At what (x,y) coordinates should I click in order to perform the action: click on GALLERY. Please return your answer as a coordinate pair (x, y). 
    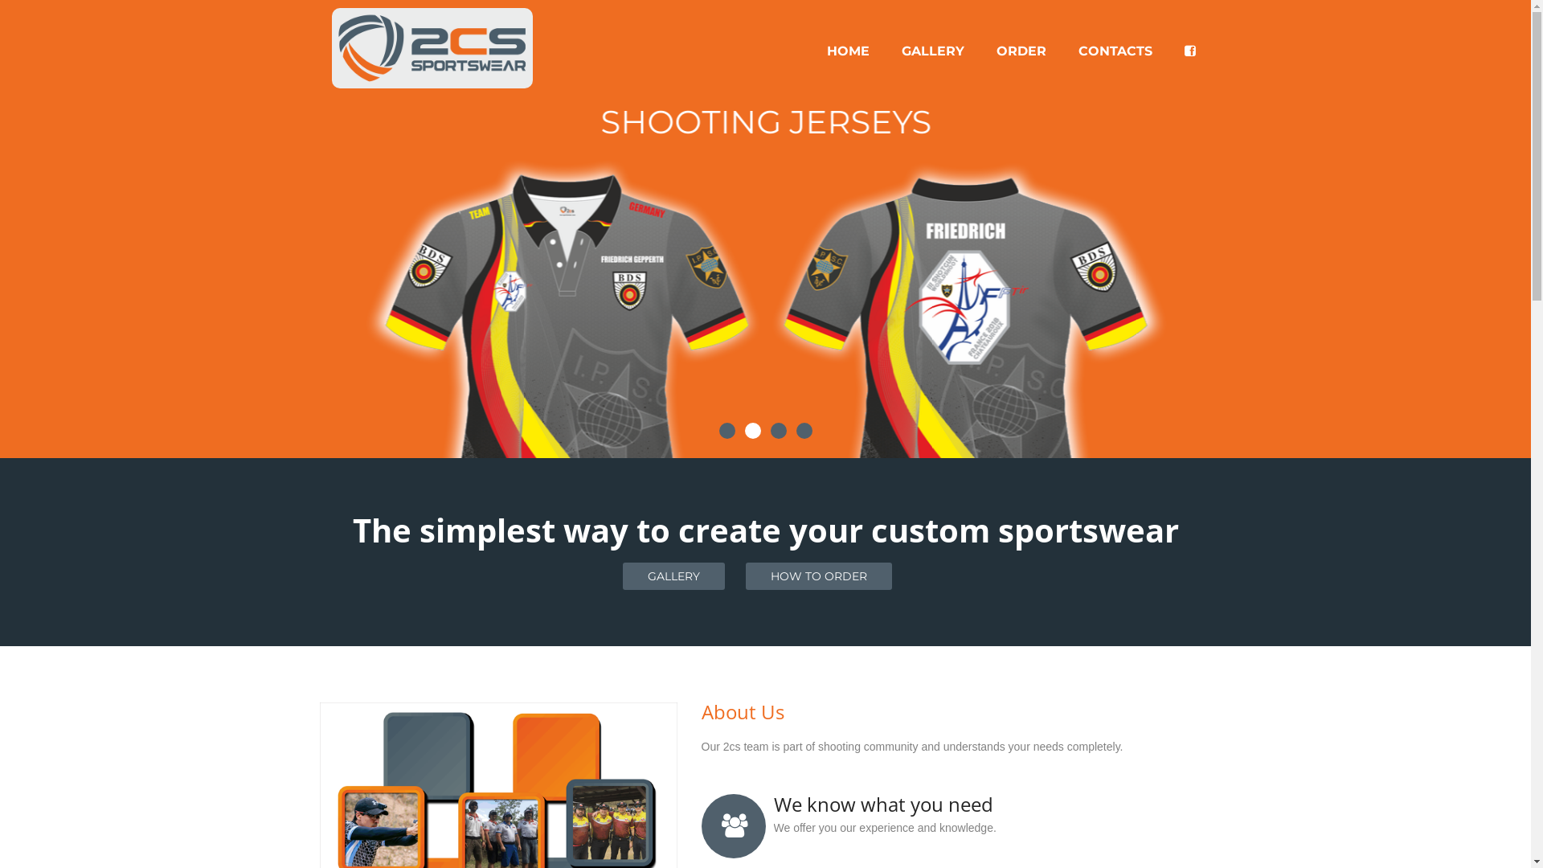
    Looking at the image, I should click on (933, 35).